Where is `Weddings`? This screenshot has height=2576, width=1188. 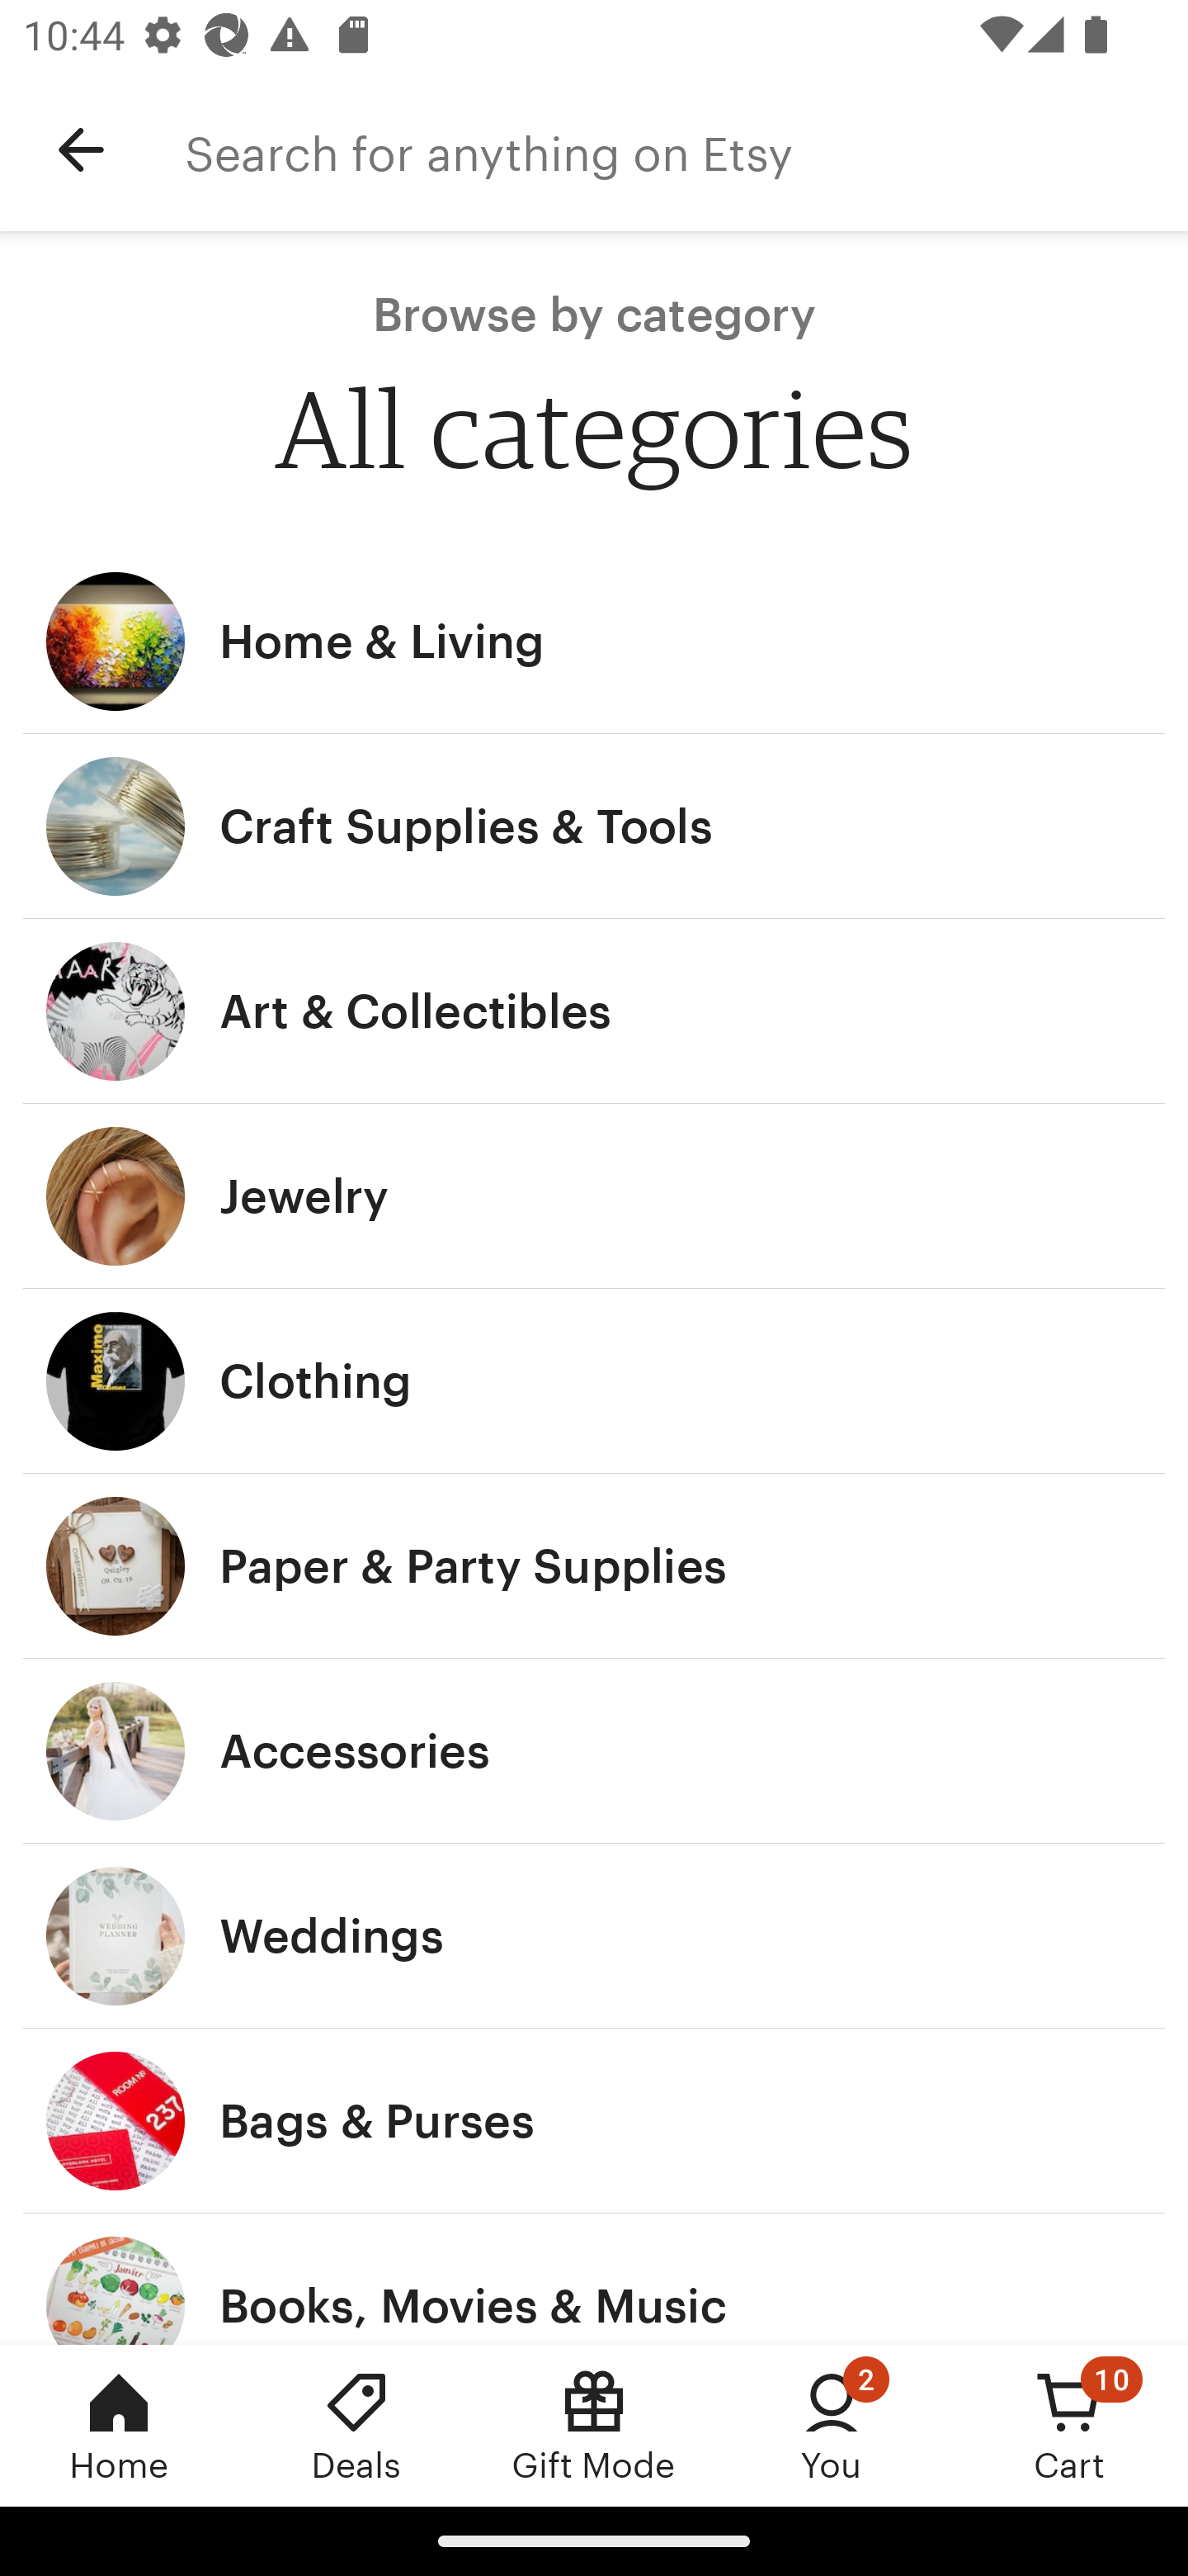
Weddings is located at coordinates (594, 1937).